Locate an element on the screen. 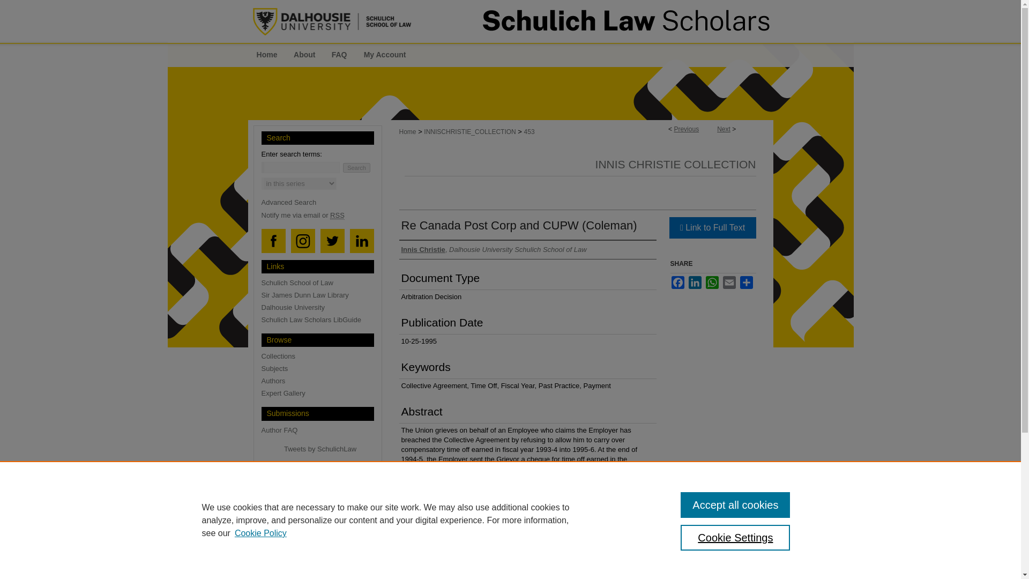  Email or RSS Notifications is located at coordinates (322, 216).